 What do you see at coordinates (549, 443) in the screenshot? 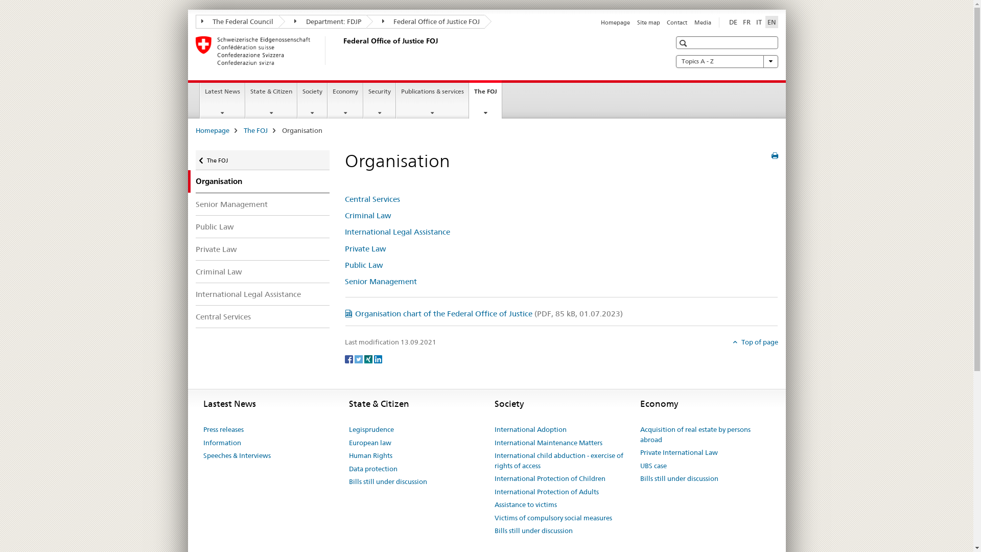
I see `International Maintenance Matters` at bounding box center [549, 443].